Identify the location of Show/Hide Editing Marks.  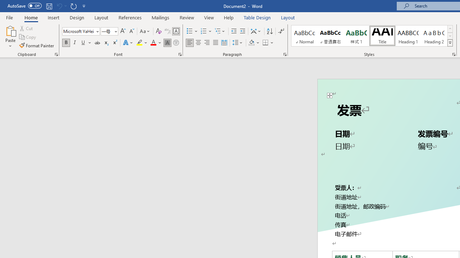
(281, 32).